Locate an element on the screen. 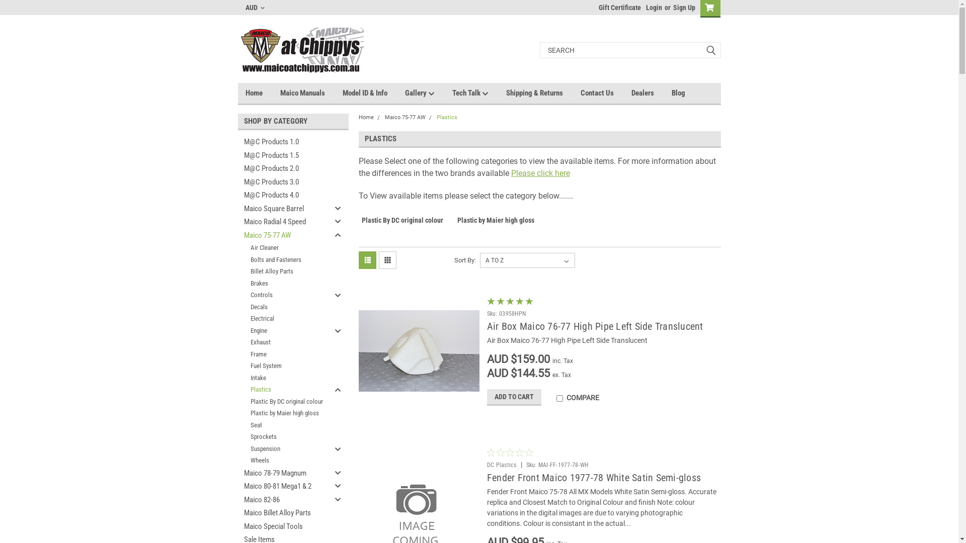  M@C Products 1.5 is located at coordinates (285, 156).